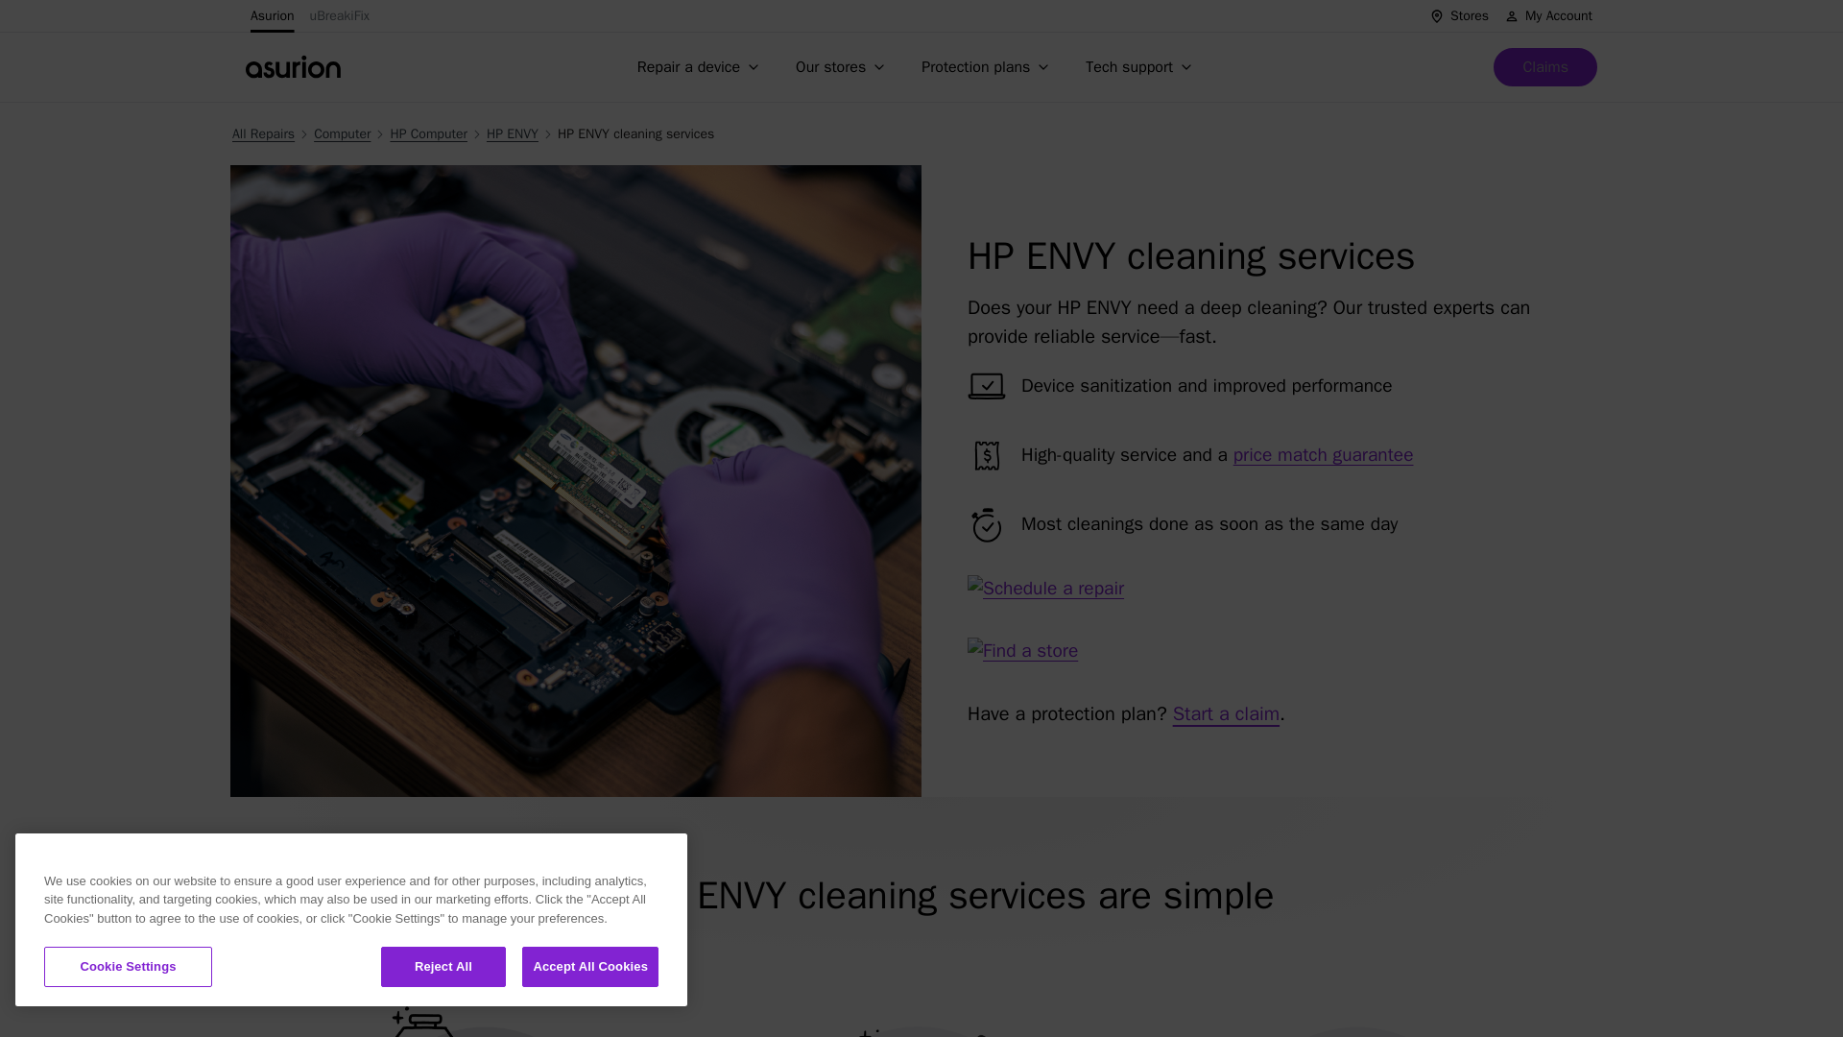 The height and width of the screenshot is (1037, 1843). Describe the element at coordinates (701, 66) in the screenshot. I see `Repair a device` at that location.